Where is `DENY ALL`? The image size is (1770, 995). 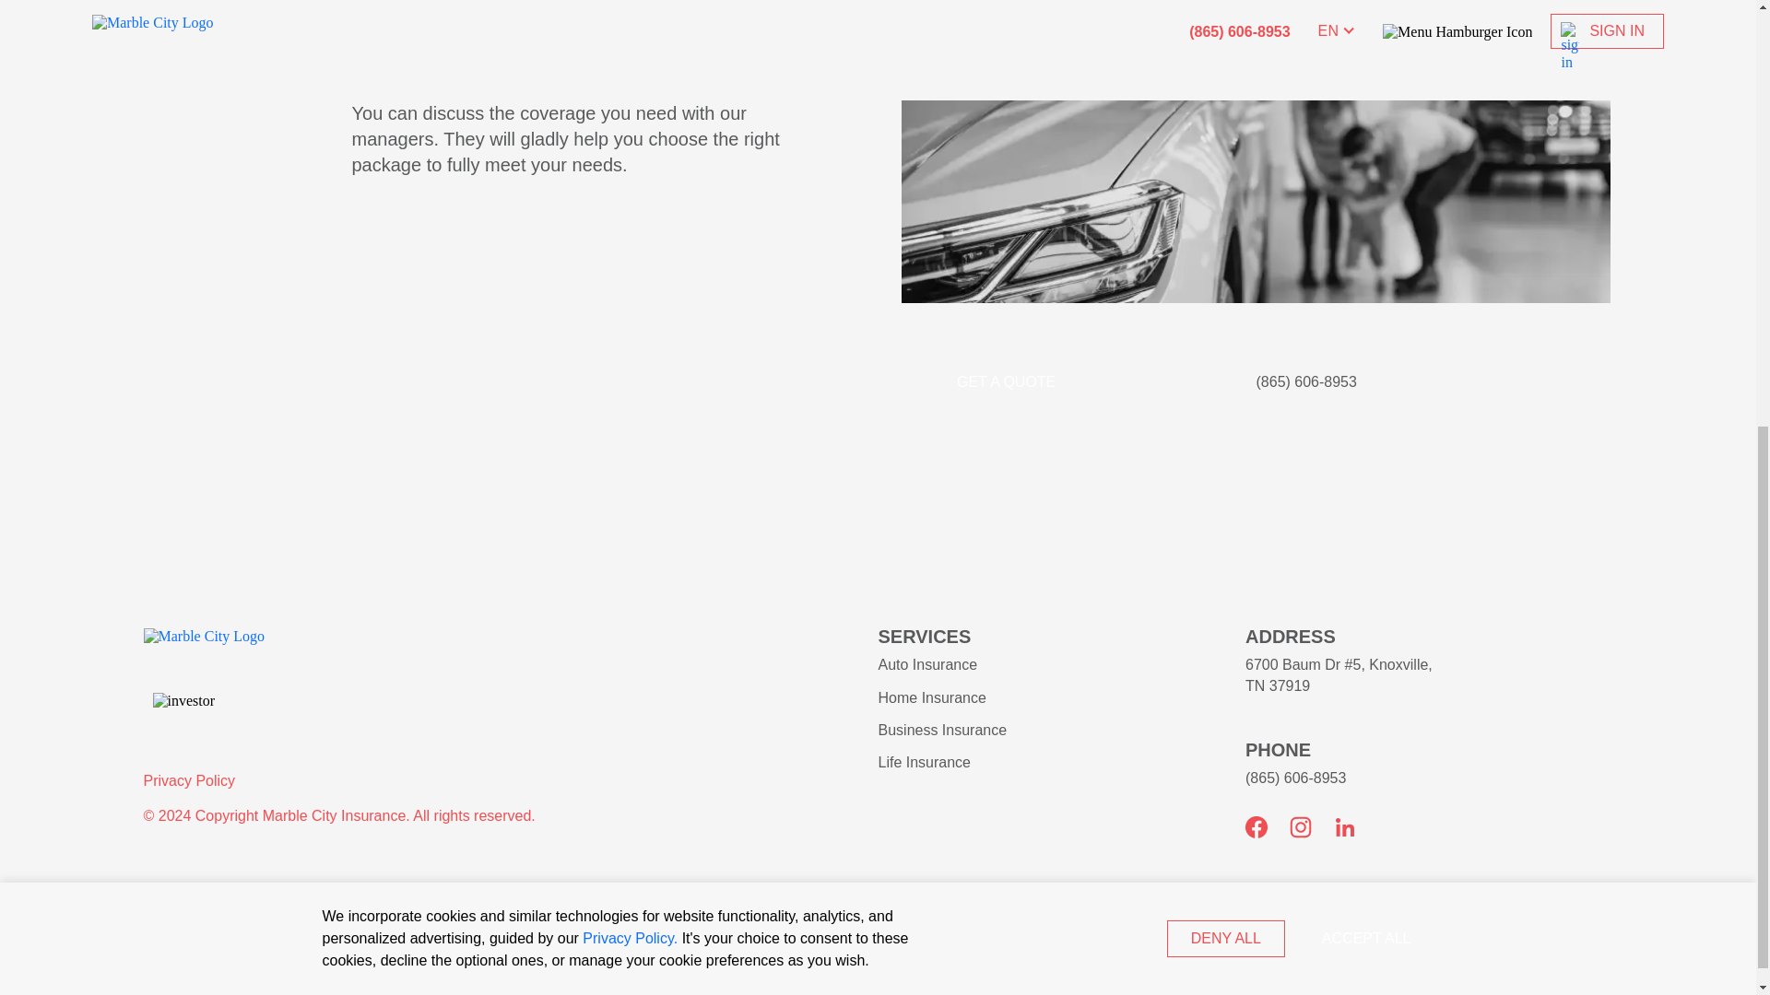
DENY ALL is located at coordinates (1225, 179).